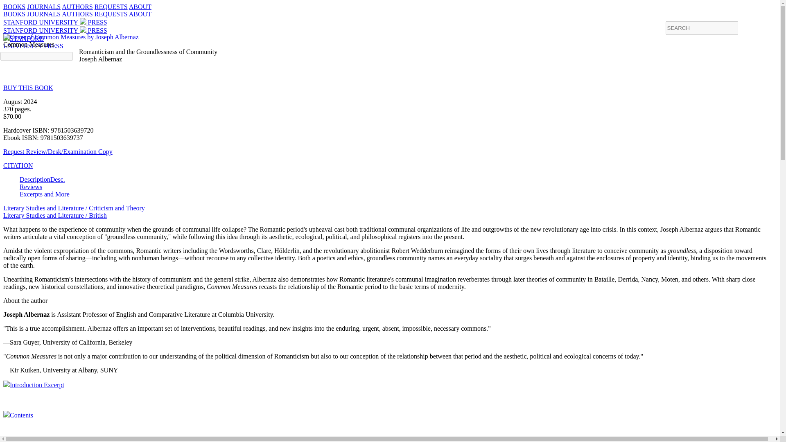  I want to click on ABOUT, so click(140, 14).